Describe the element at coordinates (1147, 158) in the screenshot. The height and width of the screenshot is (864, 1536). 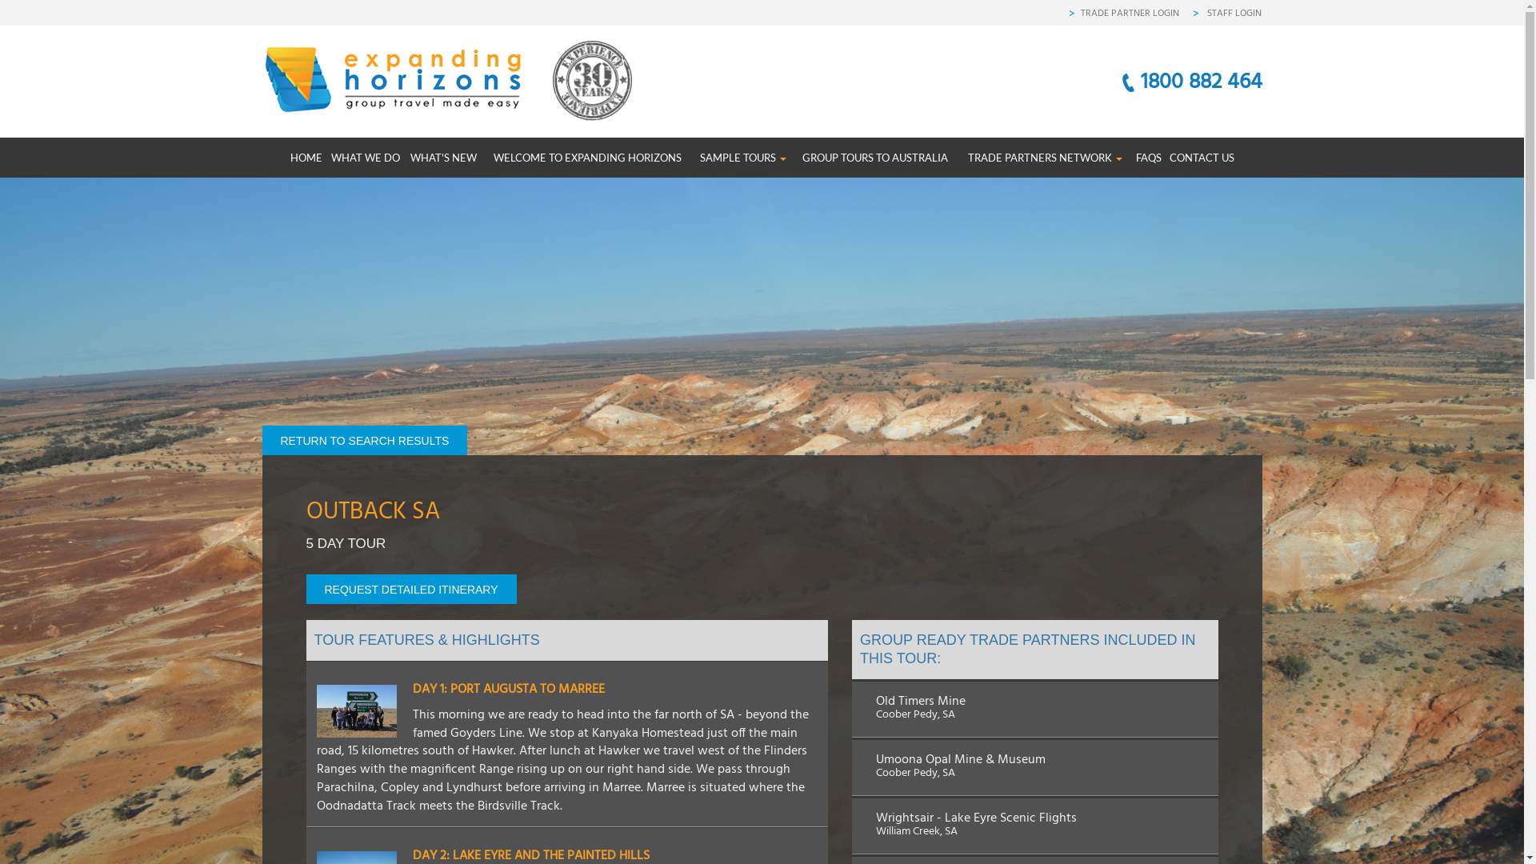
I see `FAQS` at that location.